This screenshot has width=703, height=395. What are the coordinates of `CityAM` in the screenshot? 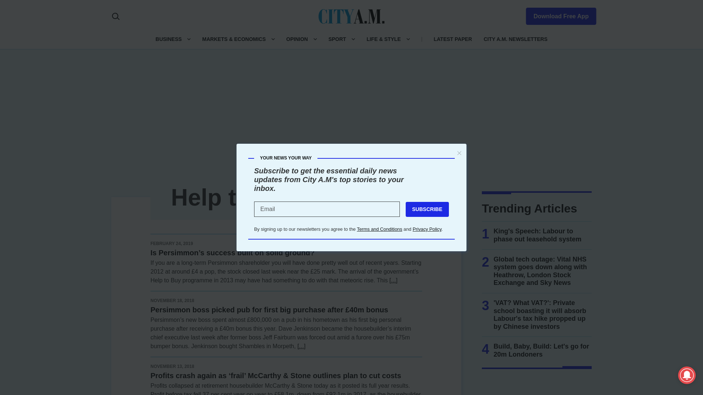 It's located at (351, 16).